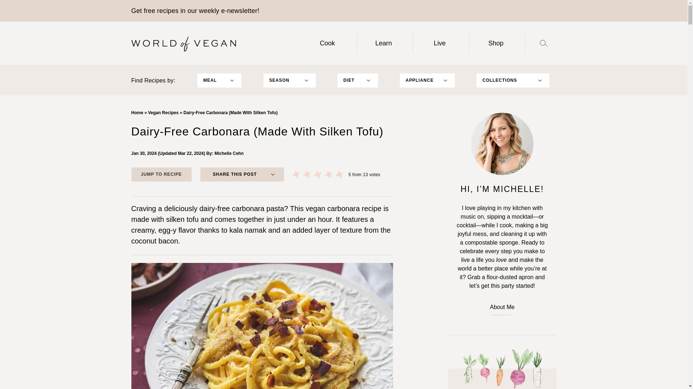  What do you see at coordinates (229, 153) in the screenshot?
I see `Michelle Cehn` at bounding box center [229, 153].